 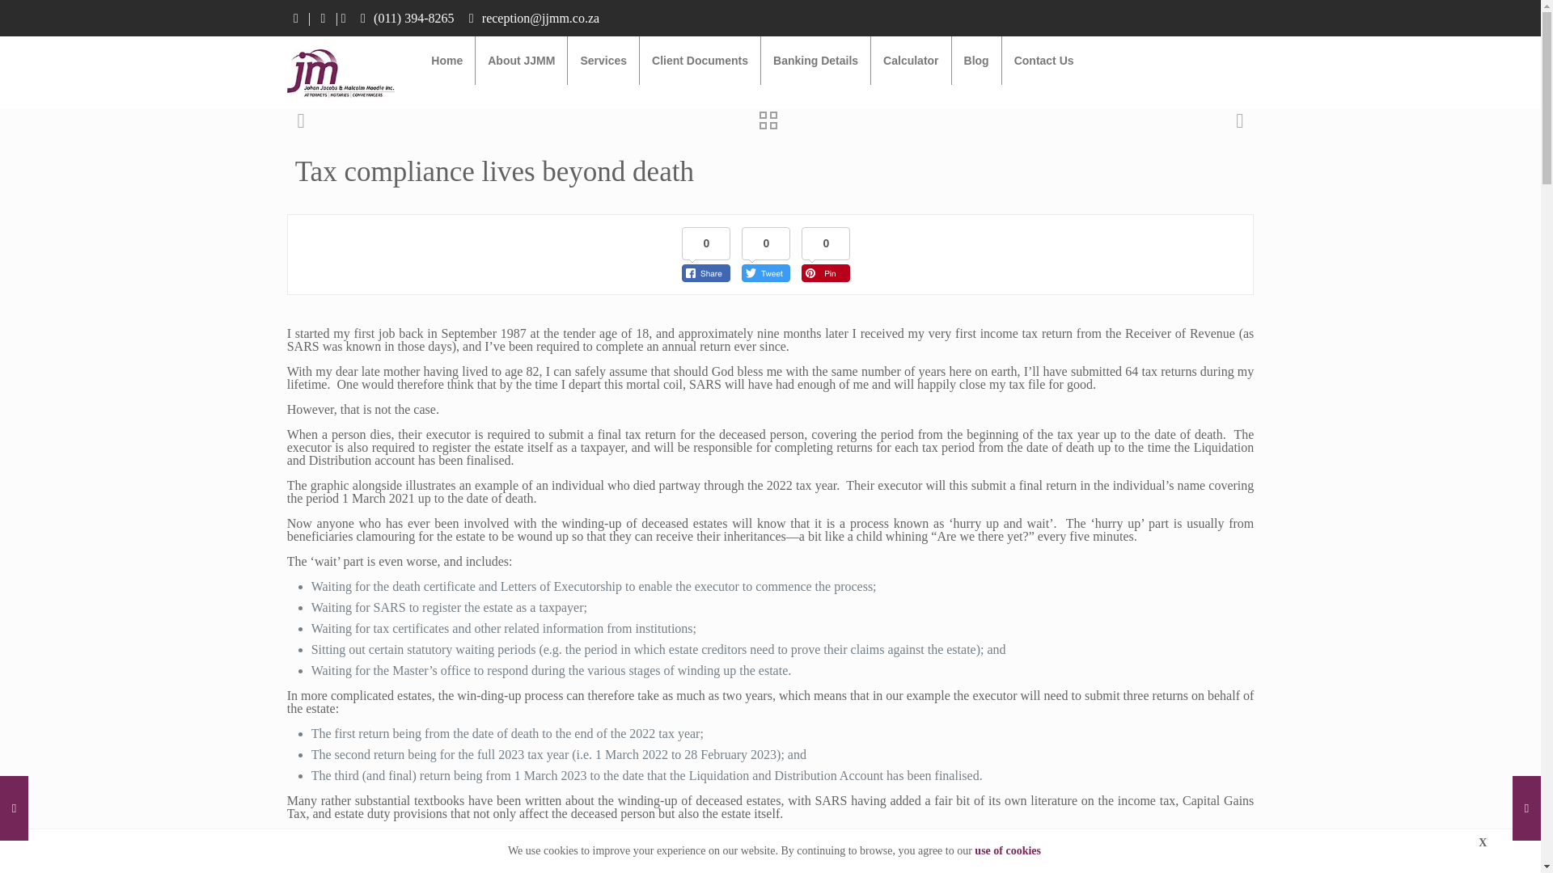 What do you see at coordinates (521, 60) in the screenshot?
I see `About JJMM` at bounding box center [521, 60].